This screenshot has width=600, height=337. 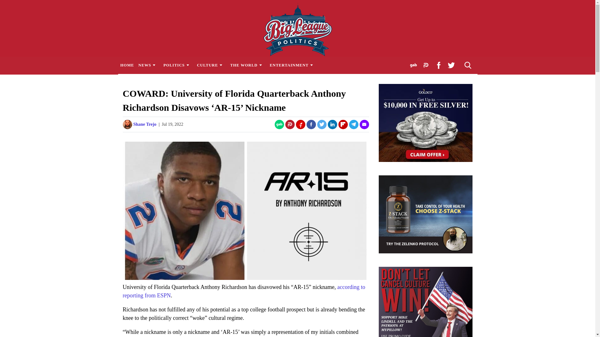 What do you see at coordinates (127, 65) in the screenshot?
I see `HOME` at bounding box center [127, 65].